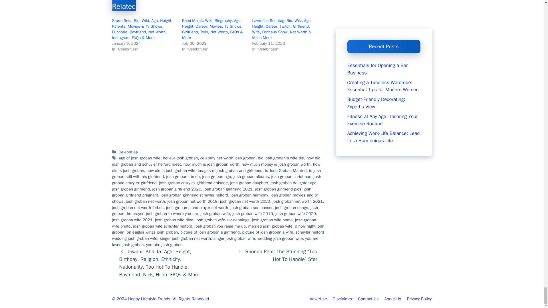  Describe the element at coordinates (216, 161) in the screenshot. I see `how did josh groban and schuyler helford meet` at that location.